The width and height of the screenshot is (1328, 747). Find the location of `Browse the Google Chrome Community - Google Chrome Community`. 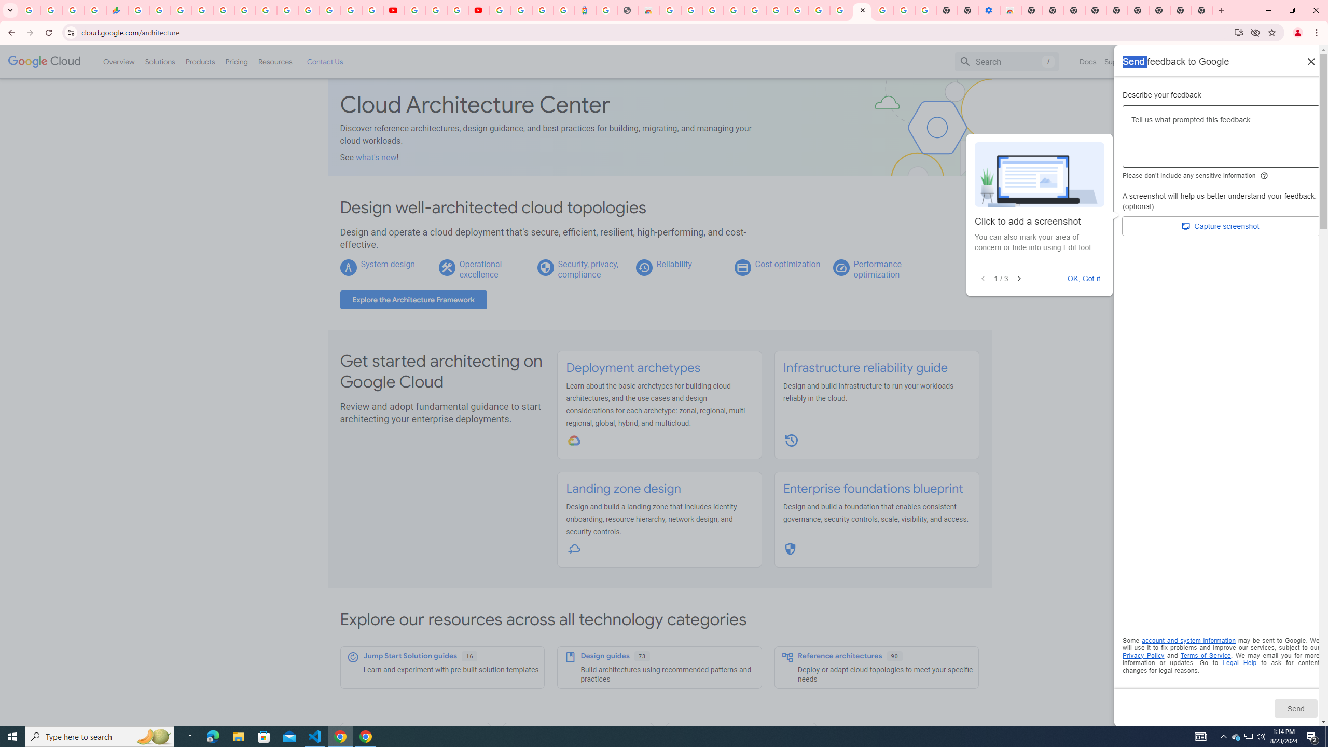

Browse the Google Chrome Community - Google Chrome Community is located at coordinates (840, 10).